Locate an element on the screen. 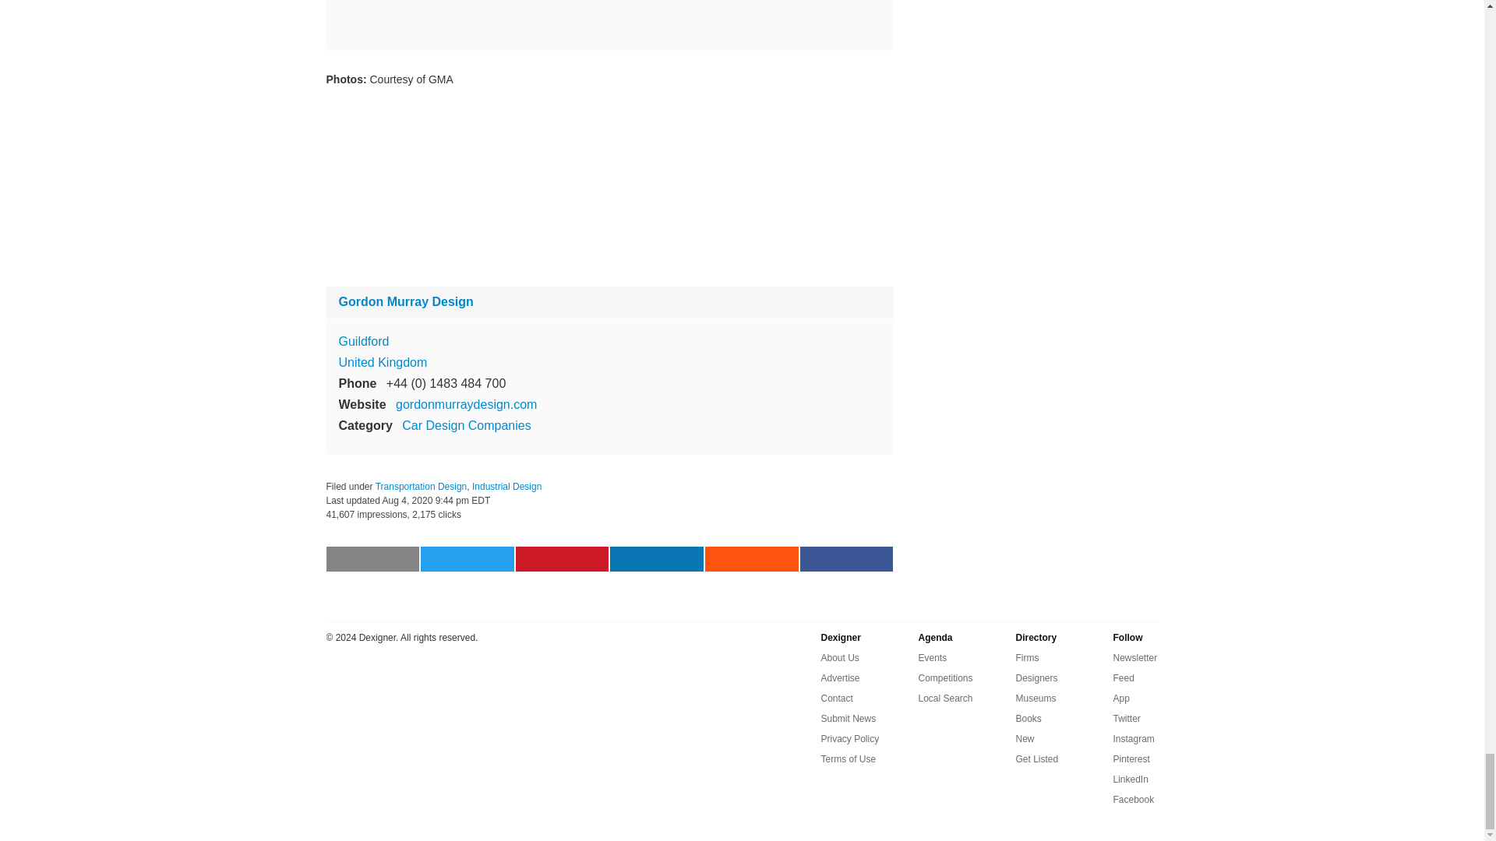 The width and height of the screenshot is (1496, 841). Contact is located at coordinates (837, 698).